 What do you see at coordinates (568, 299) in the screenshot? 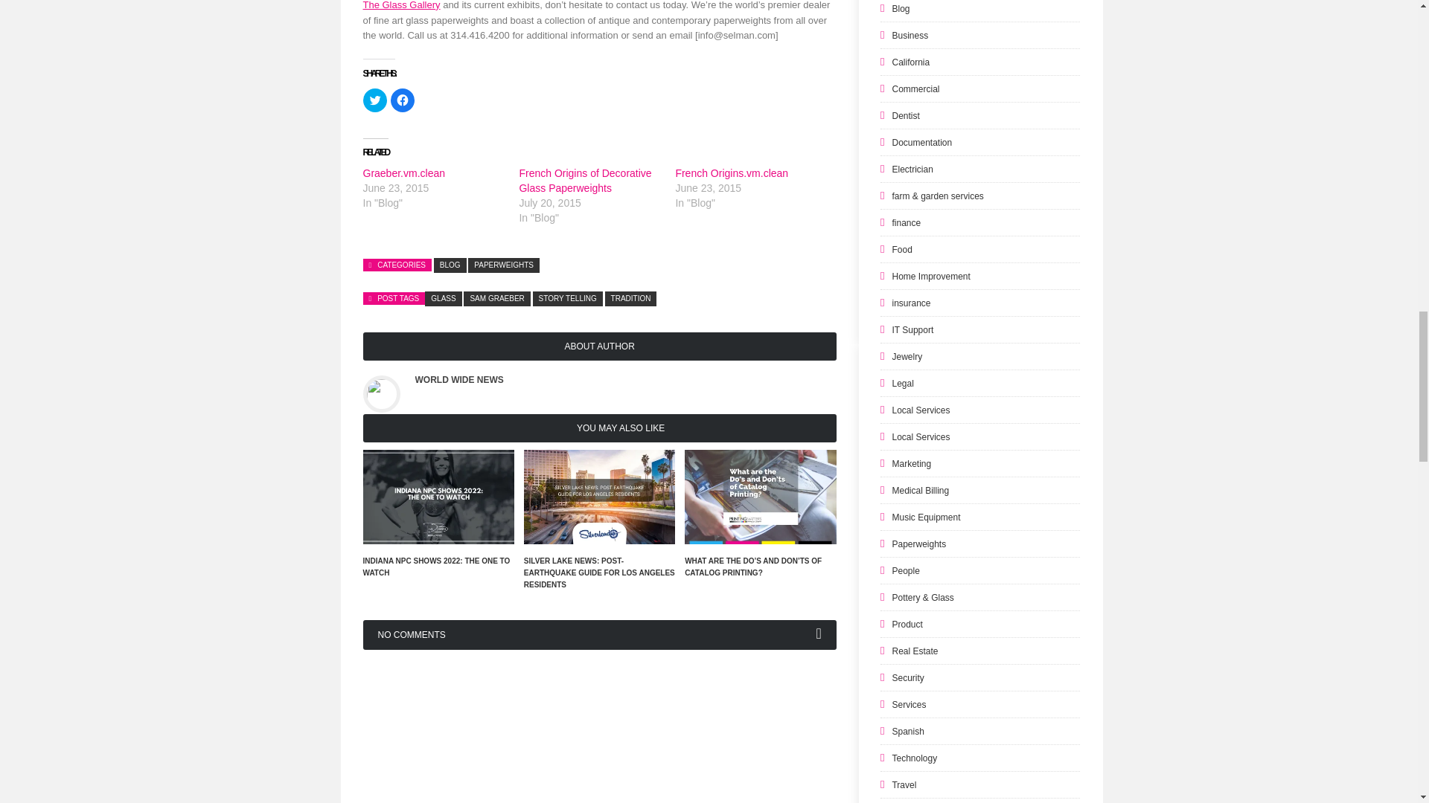
I see `STORY TELLING` at bounding box center [568, 299].